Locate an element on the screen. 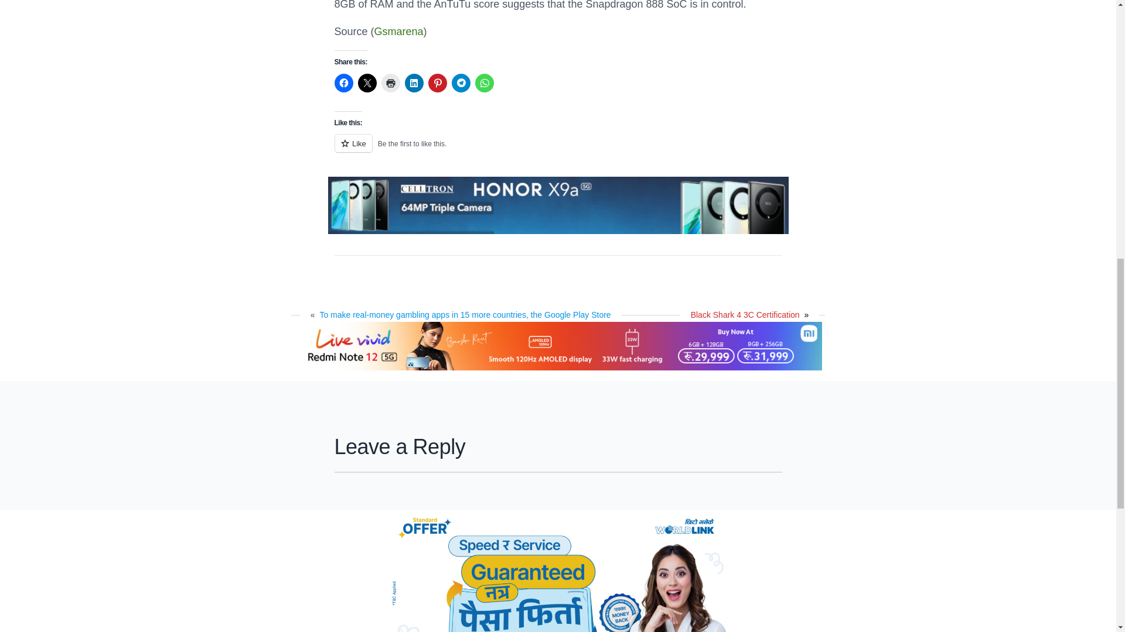 The height and width of the screenshot is (632, 1125). Click to share on Facebook is located at coordinates (343, 83).